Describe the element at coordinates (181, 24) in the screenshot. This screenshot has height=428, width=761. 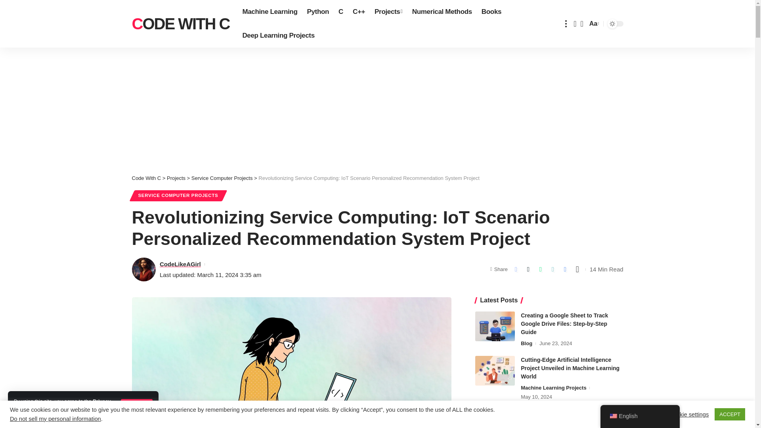
I see `CODE WITH C` at that location.